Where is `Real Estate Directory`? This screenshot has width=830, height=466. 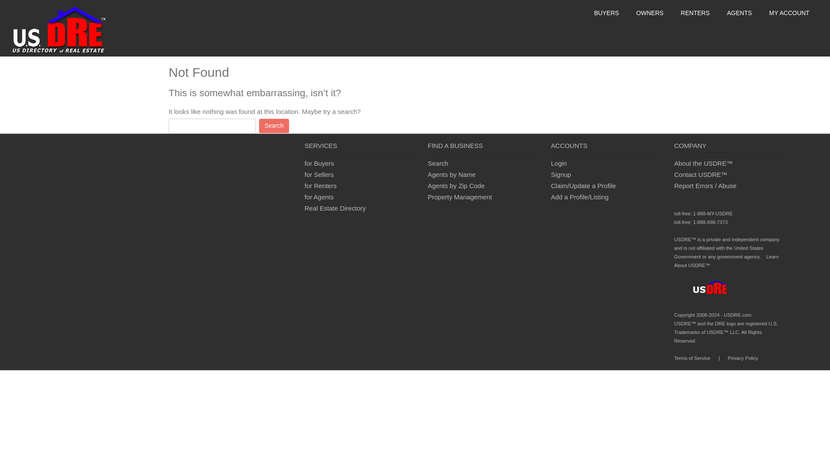 Real Estate Directory is located at coordinates (335, 208).